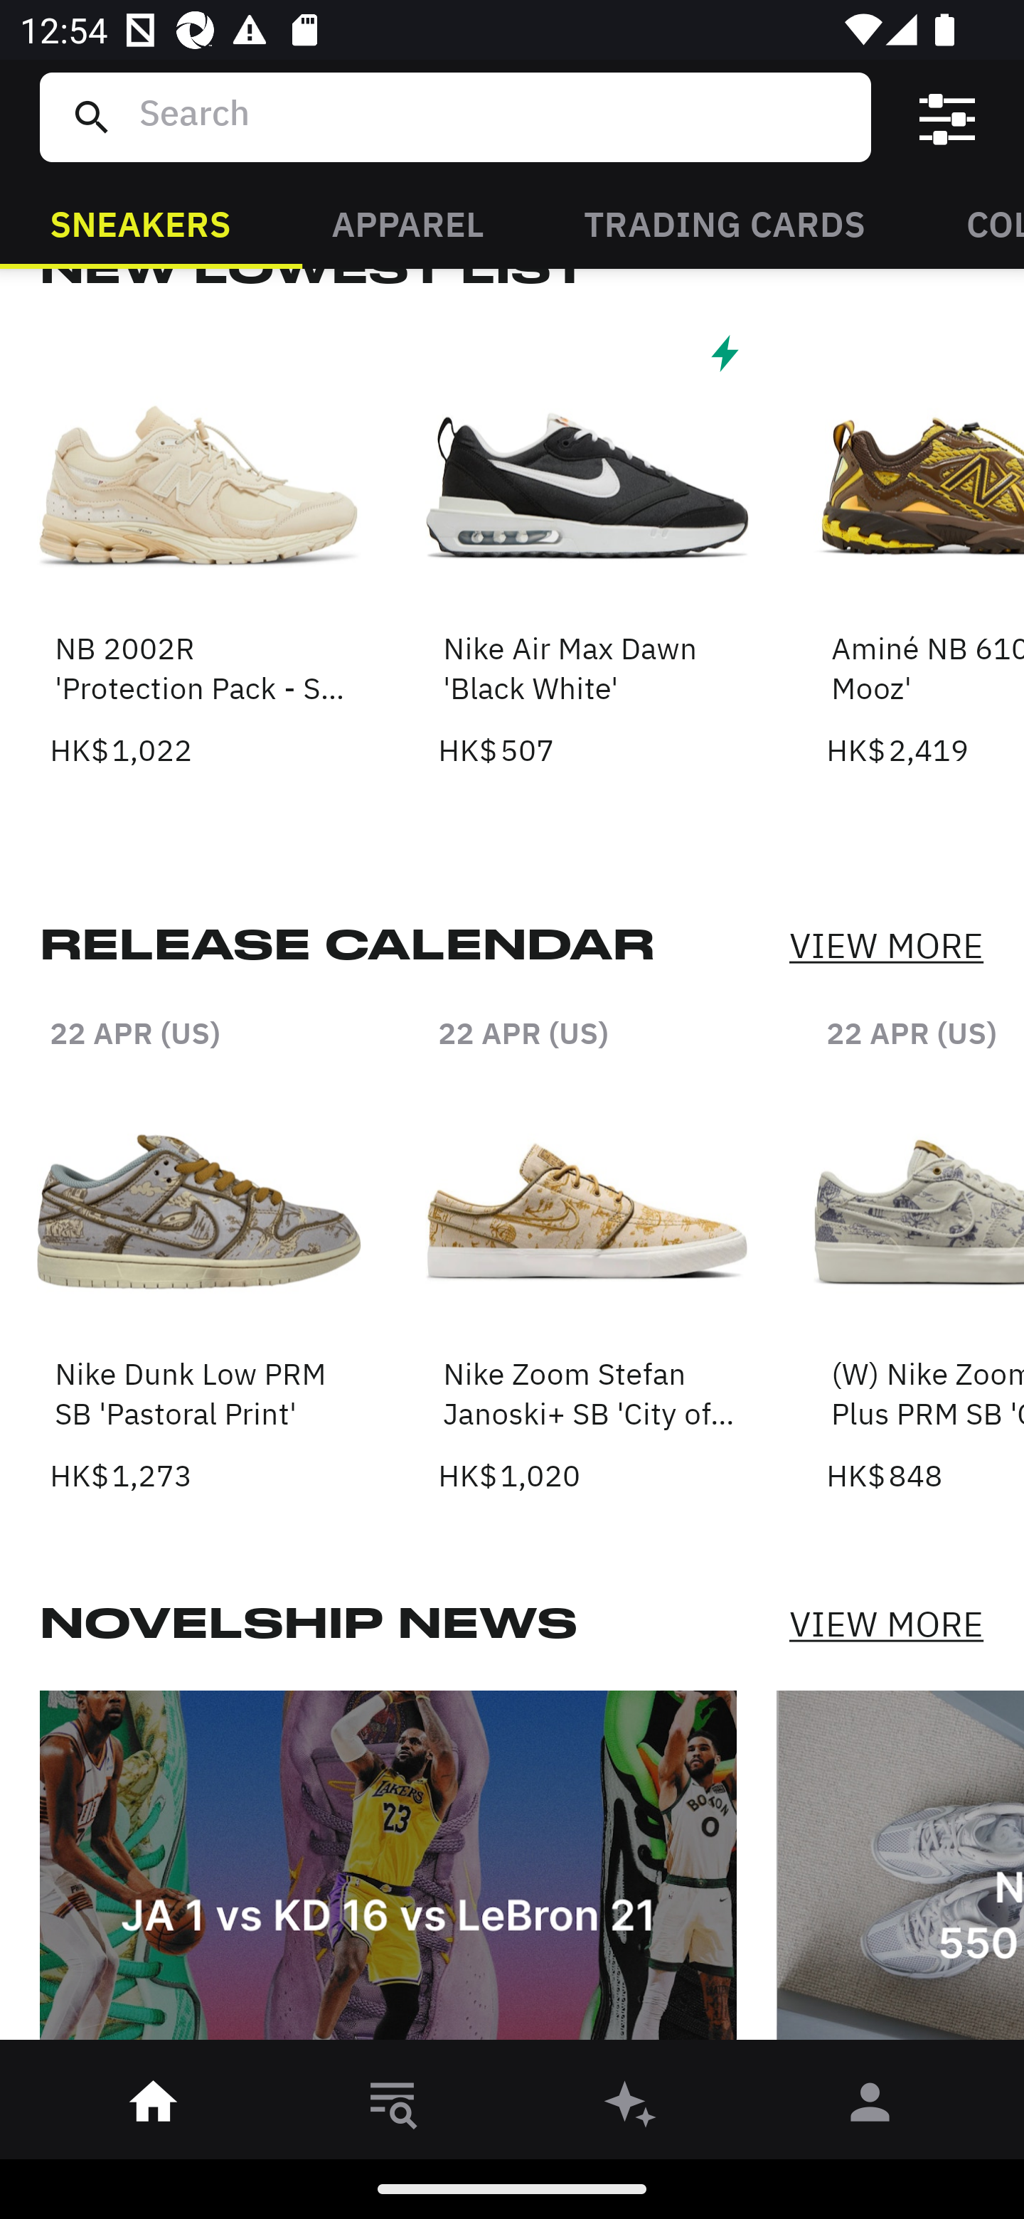  Describe the element at coordinates (407, 222) in the screenshot. I see `APPAREL` at that location.